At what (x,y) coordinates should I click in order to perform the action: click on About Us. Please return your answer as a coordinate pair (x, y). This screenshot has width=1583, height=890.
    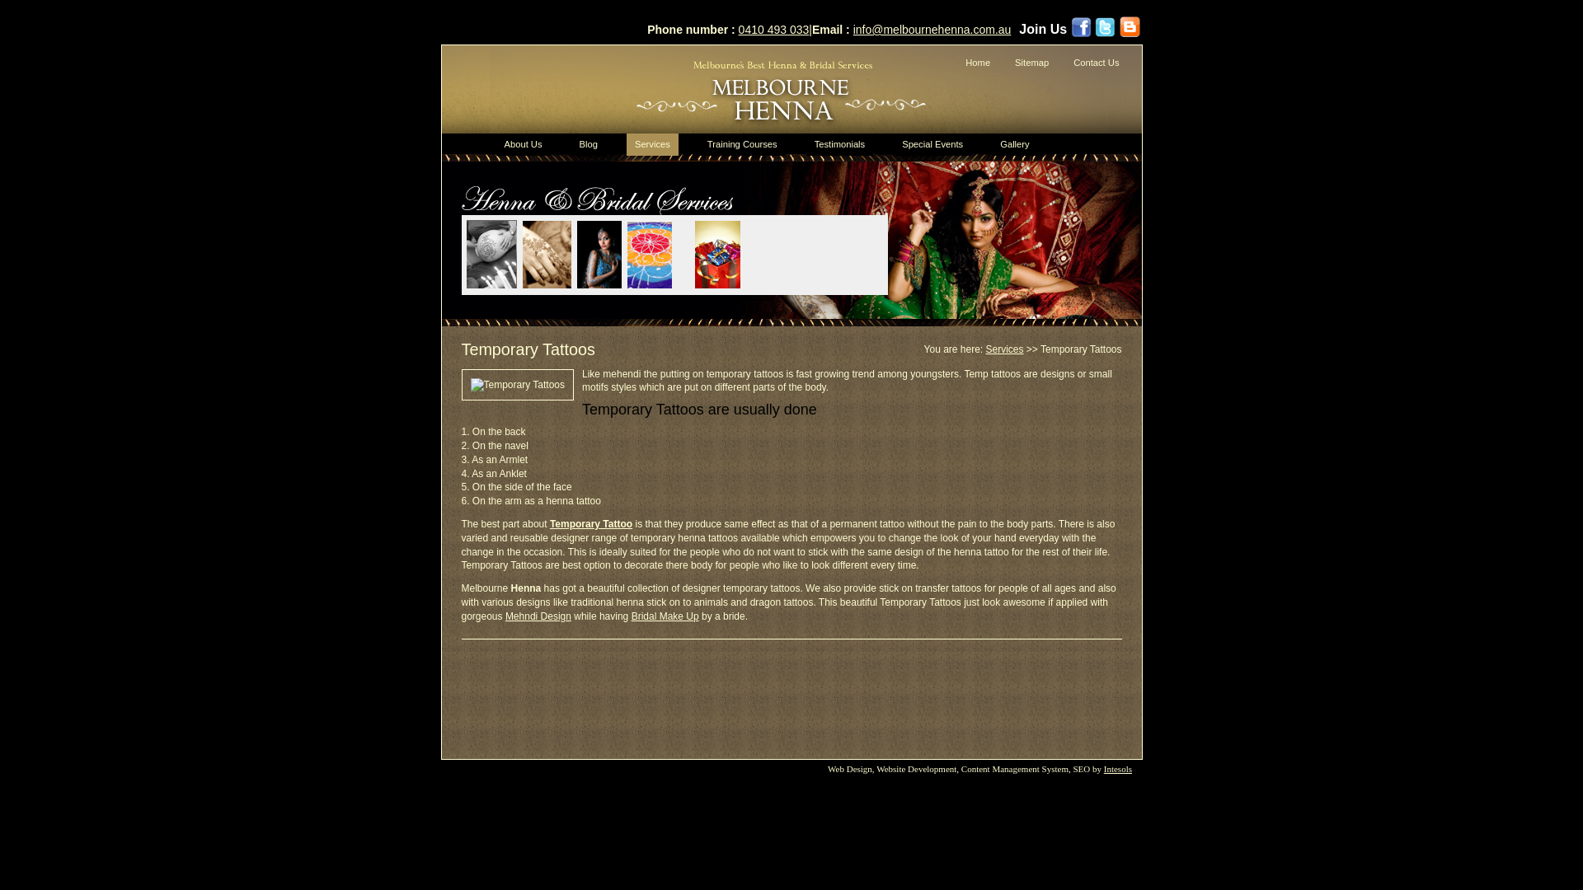
    Looking at the image, I should click on (524, 145).